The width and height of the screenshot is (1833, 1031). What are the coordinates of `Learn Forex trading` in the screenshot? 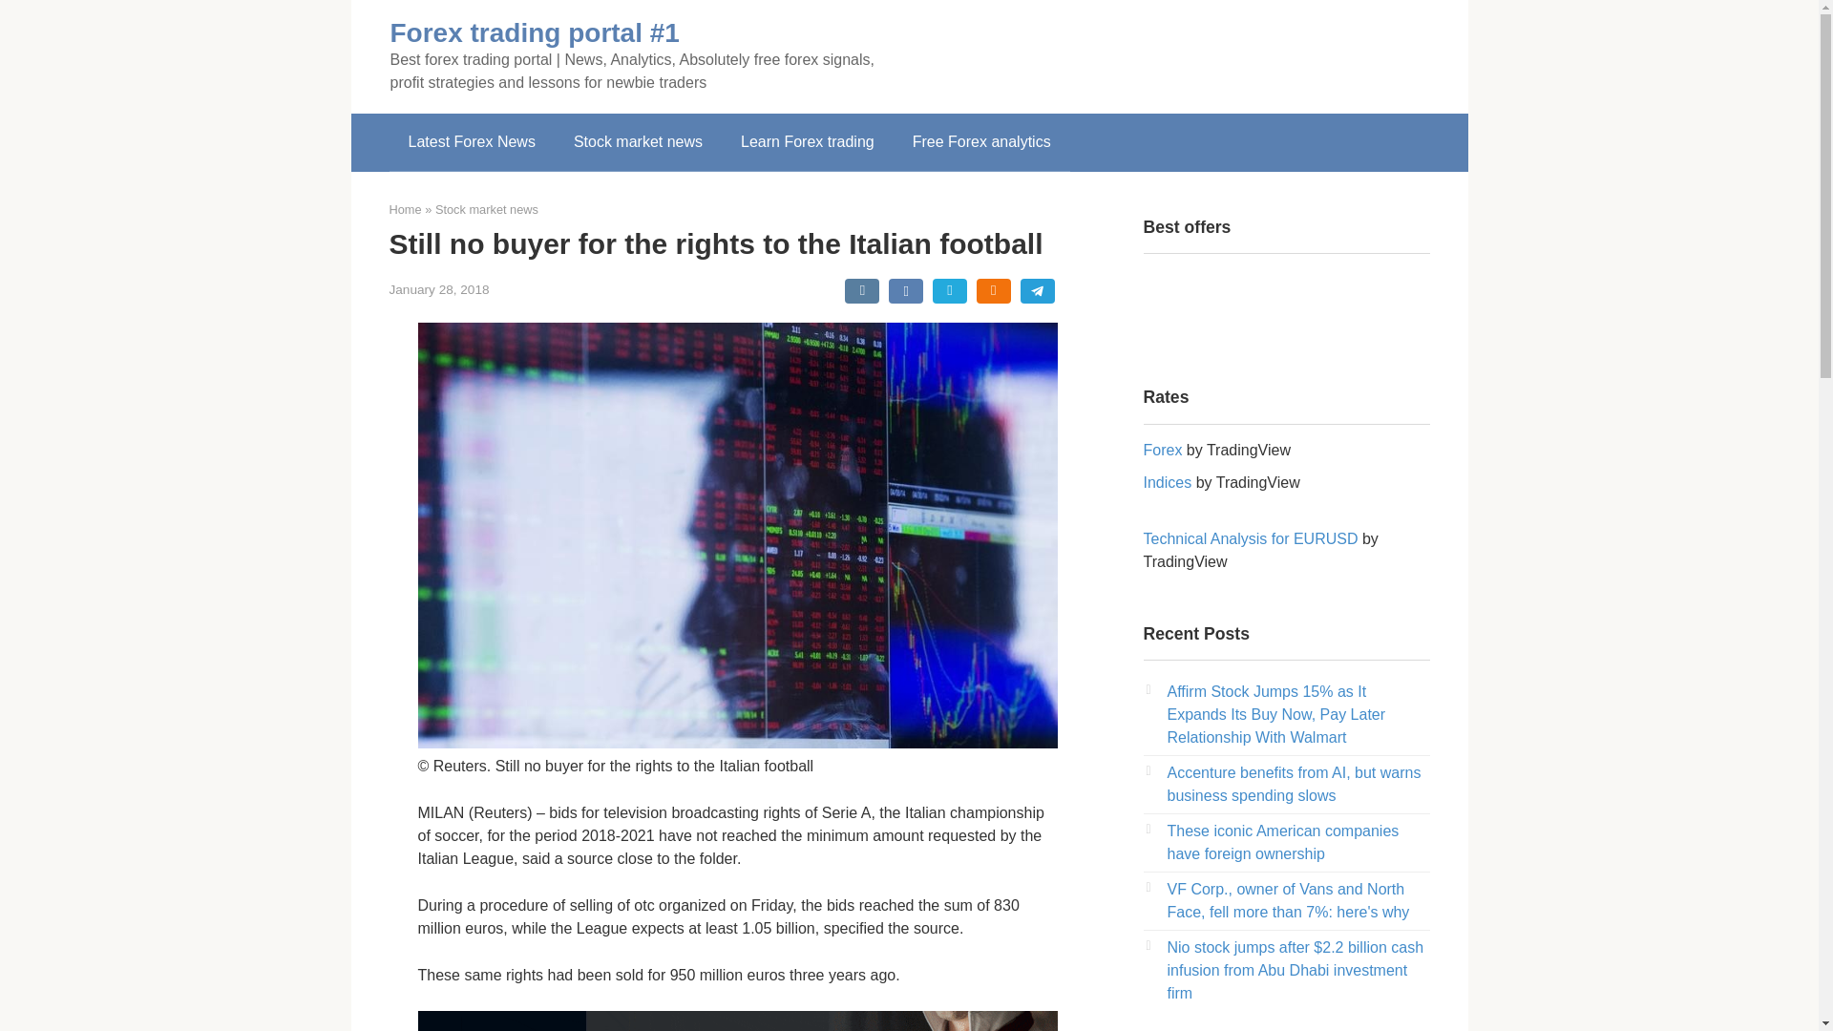 It's located at (808, 141).